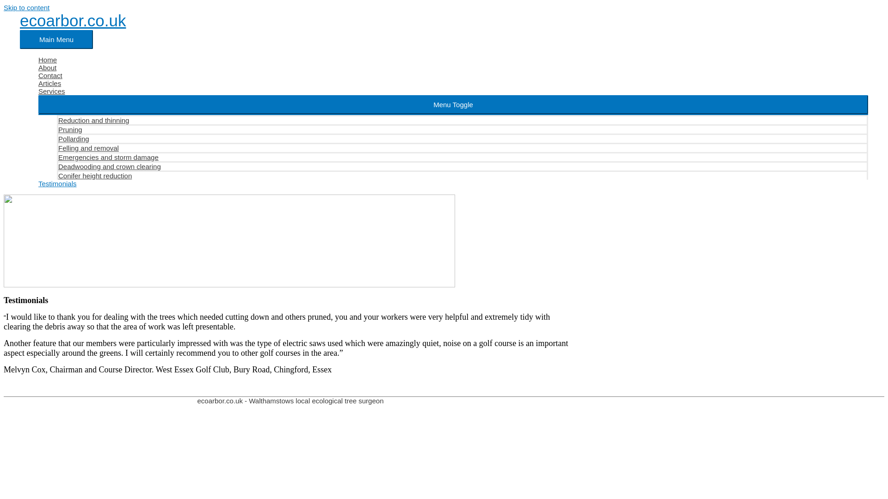  Describe the element at coordinates (462, 128) in the screenshot. I see `Pruning` at that location.